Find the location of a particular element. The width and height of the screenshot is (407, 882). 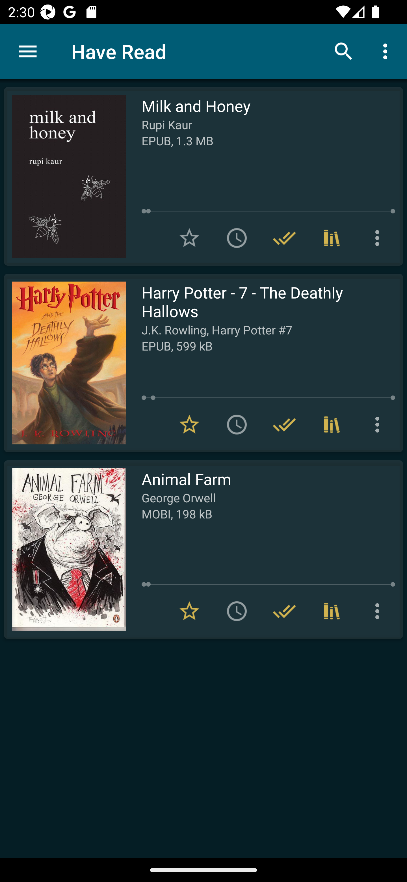

Collections (2) is located at coordinates (332, 611).